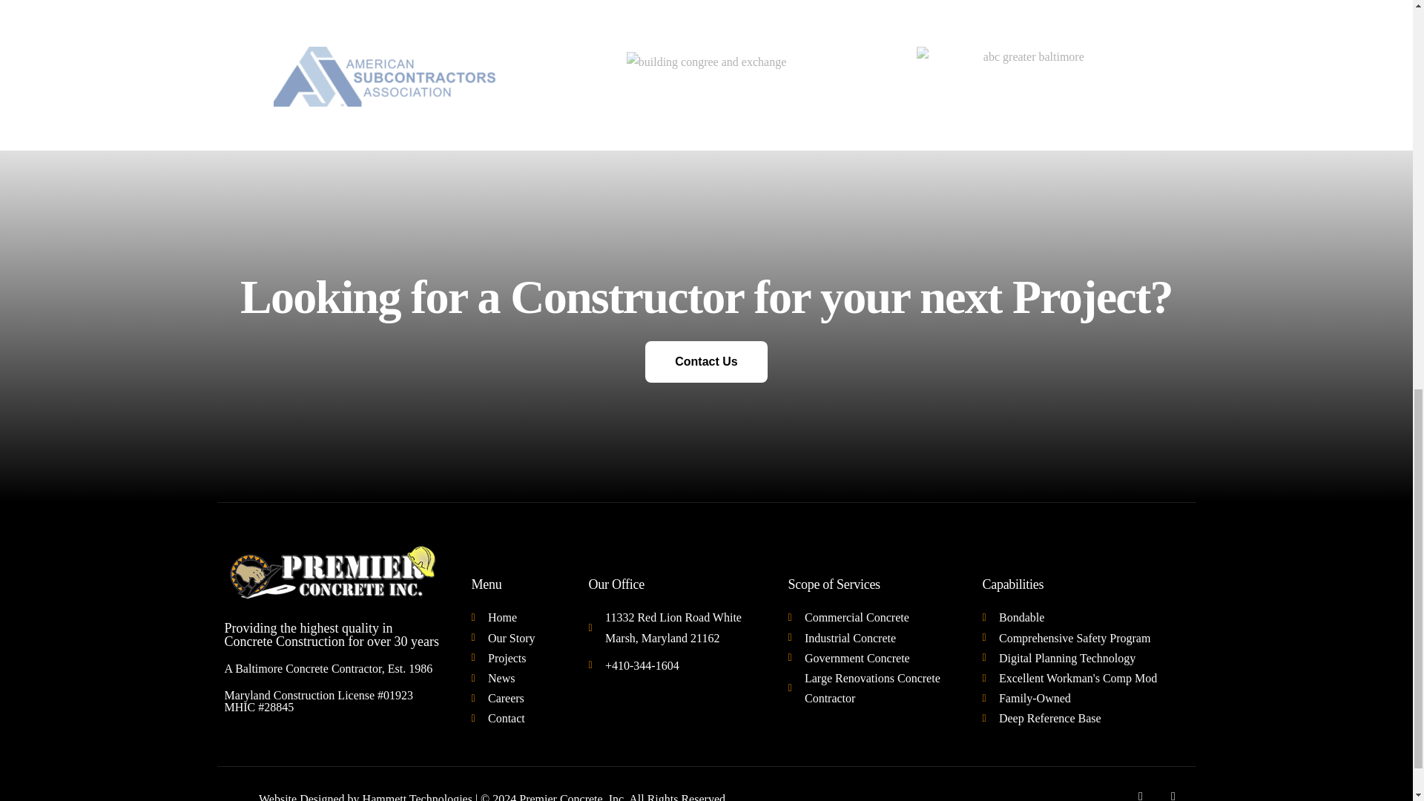 The height and width of the screenshot is (801, 1424). What do you see at coordinates (515, 678) in the screenshot?
I see `News` at bounding box center [515, 678].